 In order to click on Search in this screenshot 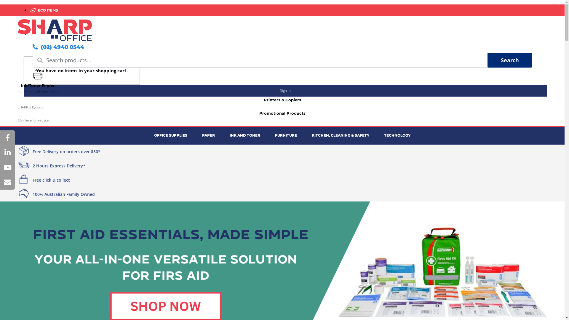, I will do `click(510, 60)`.